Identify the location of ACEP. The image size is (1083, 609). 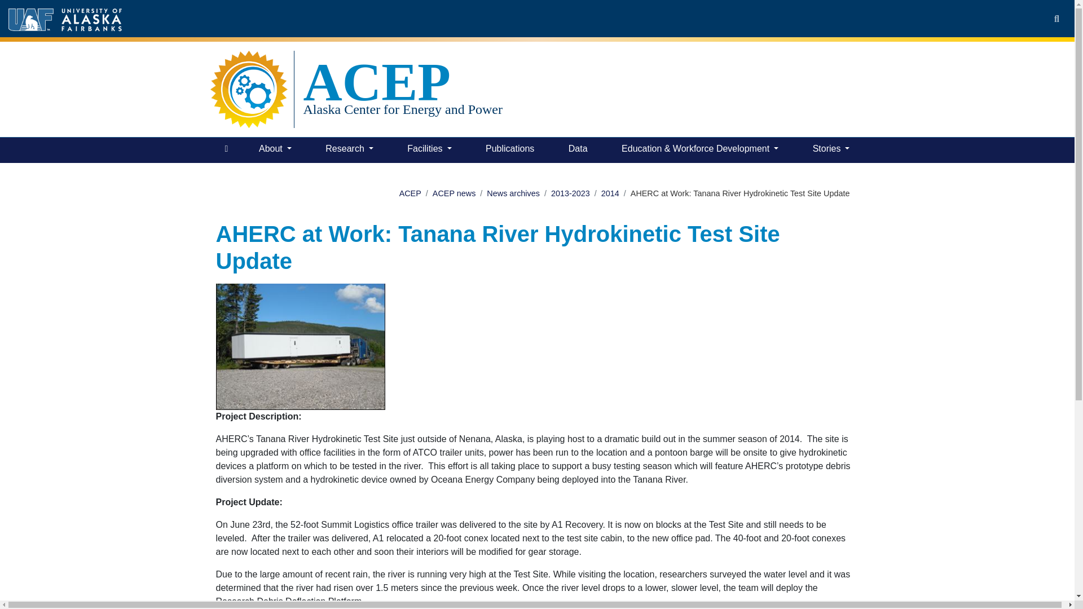
(403, 82).